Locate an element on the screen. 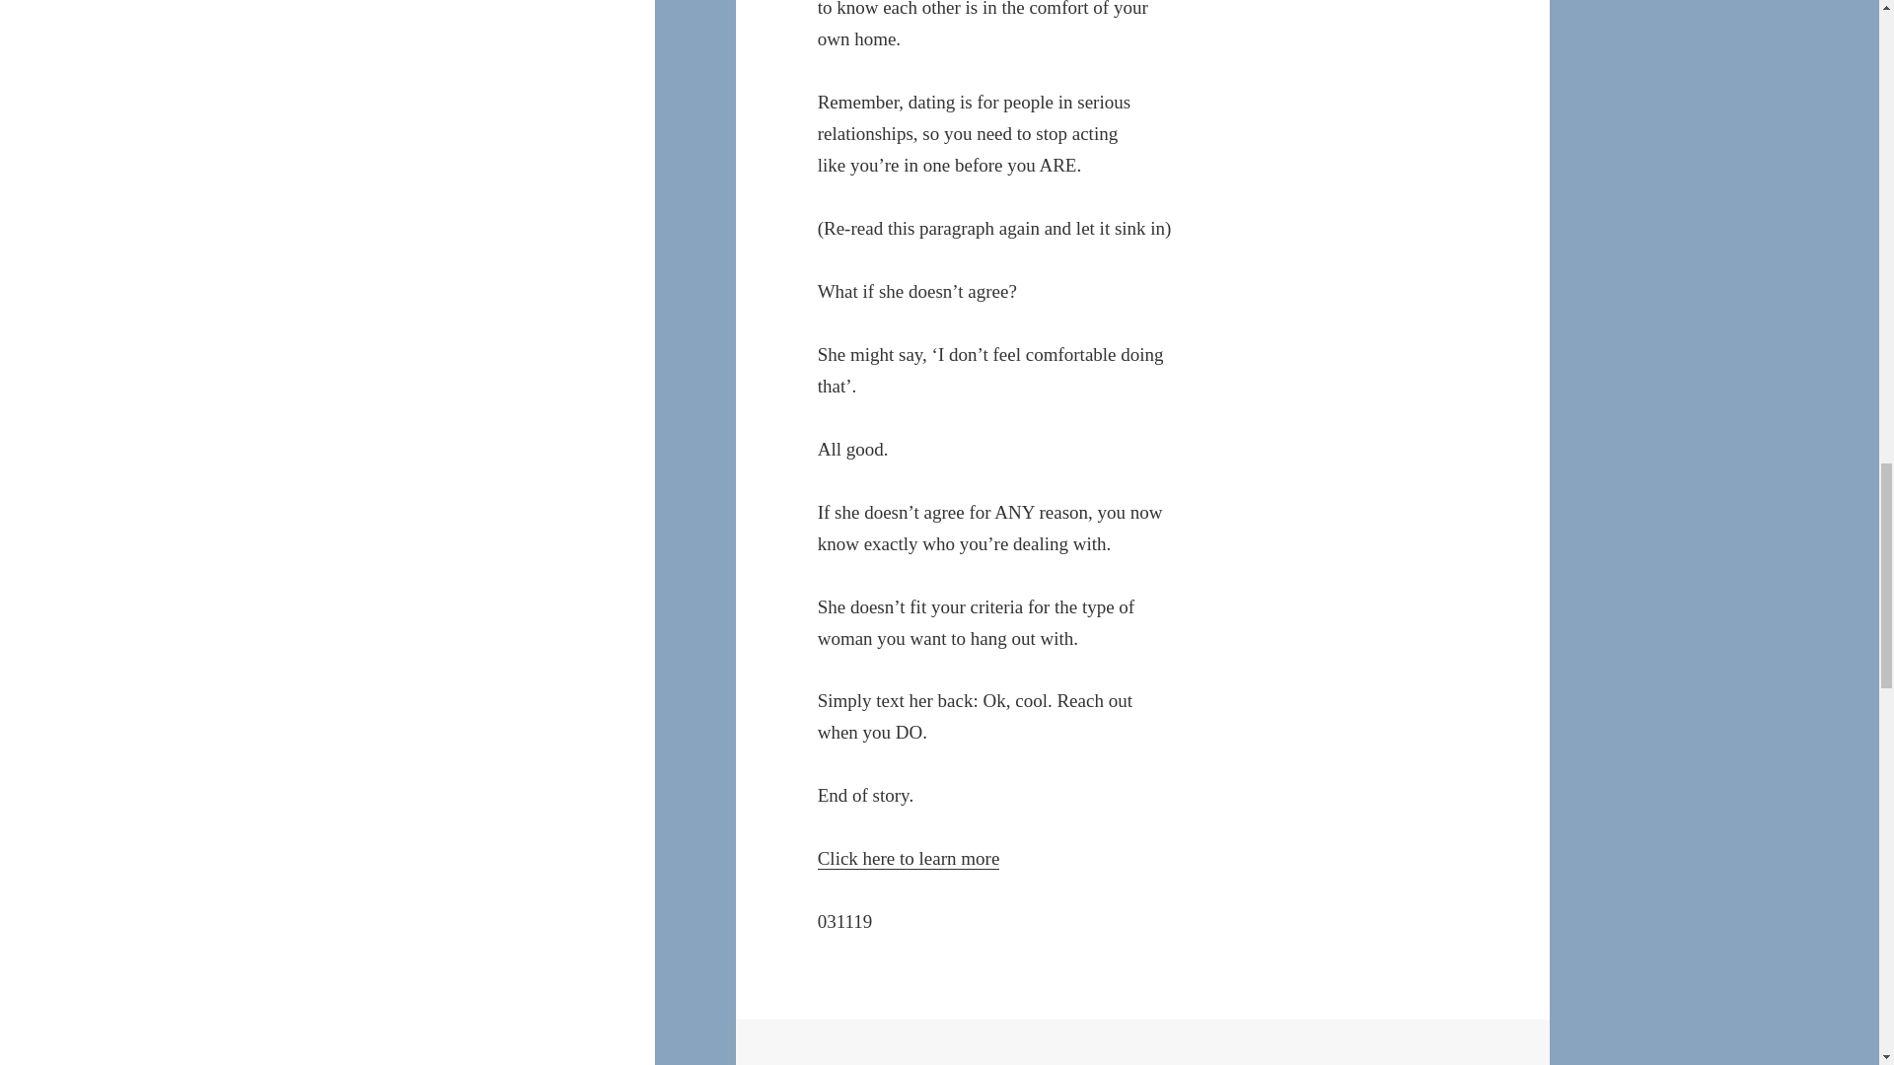  Click here to learn more is located at coordinates (909, 858).